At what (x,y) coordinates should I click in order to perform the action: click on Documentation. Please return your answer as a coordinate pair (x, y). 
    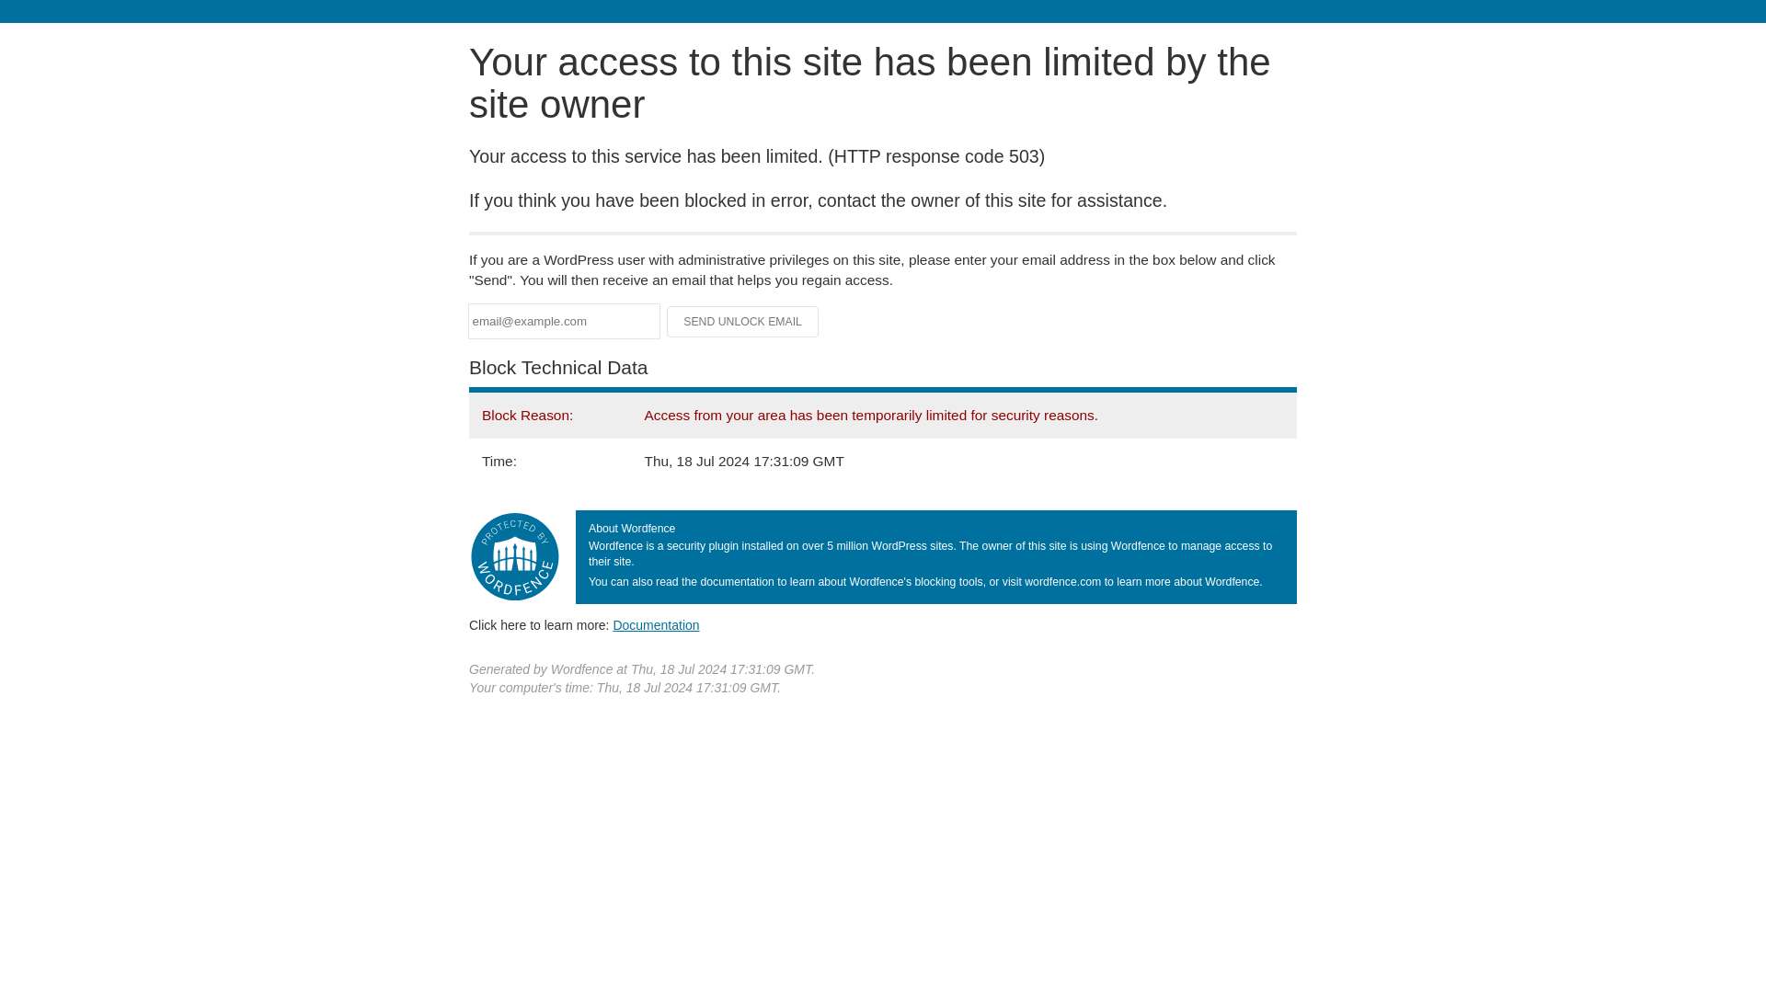
    Looking at the image, I should click on (656, 624).